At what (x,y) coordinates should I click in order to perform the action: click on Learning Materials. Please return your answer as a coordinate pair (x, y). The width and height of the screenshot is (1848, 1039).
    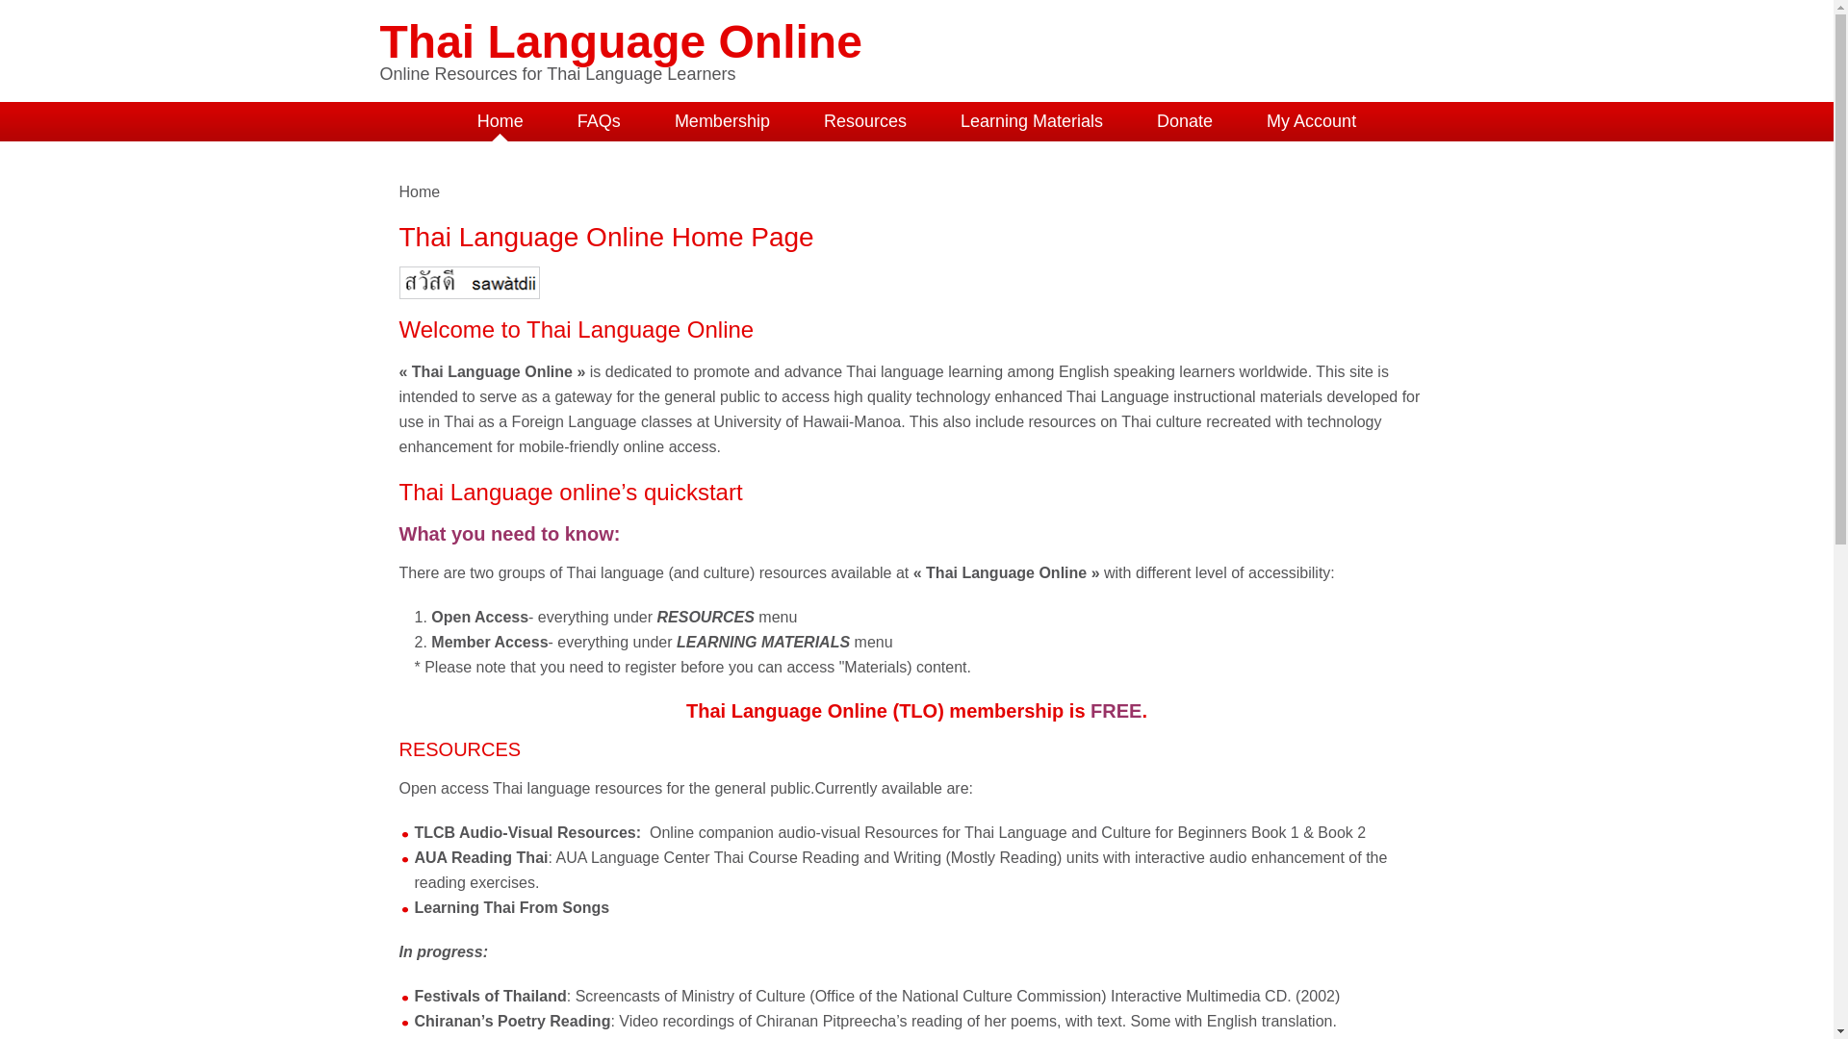
    Looking at the image, I should click on (1031, 121).